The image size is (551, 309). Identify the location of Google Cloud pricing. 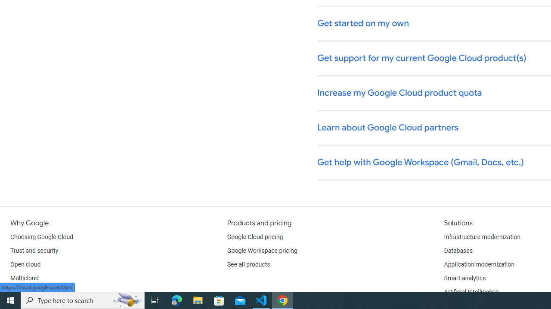
(255, 237).